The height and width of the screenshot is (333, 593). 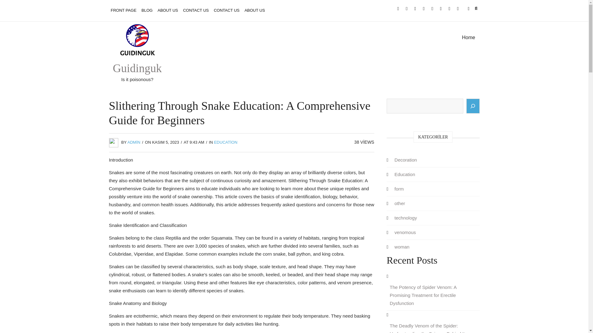 I want to click on CONTACT US, so click(x=196, y=10).